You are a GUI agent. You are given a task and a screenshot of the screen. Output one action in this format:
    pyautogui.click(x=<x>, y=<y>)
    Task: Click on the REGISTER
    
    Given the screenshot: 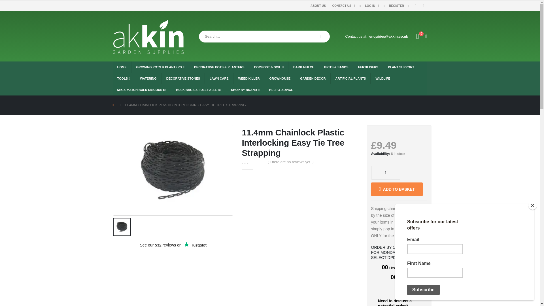 What is the action you would take?
    pyautogui.click(x=393, y=6)
    